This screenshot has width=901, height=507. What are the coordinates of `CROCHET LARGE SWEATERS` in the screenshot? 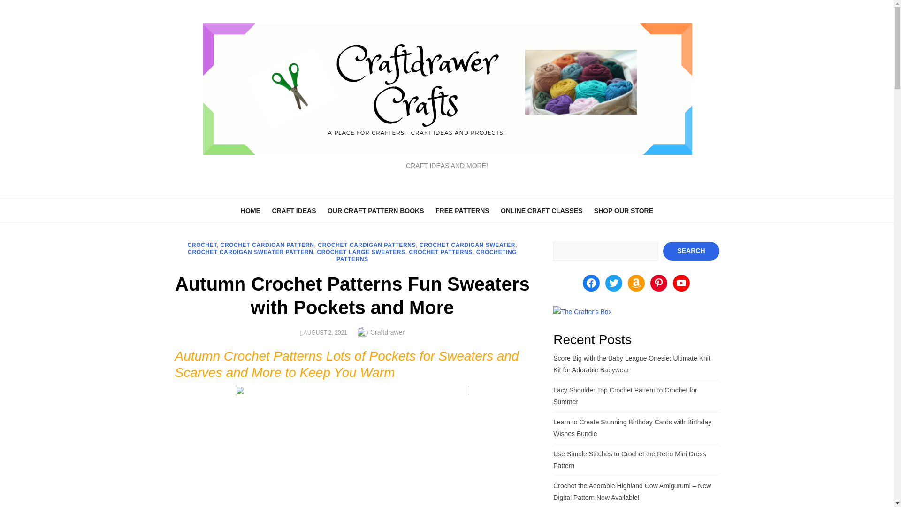 It's located at (360, 252).